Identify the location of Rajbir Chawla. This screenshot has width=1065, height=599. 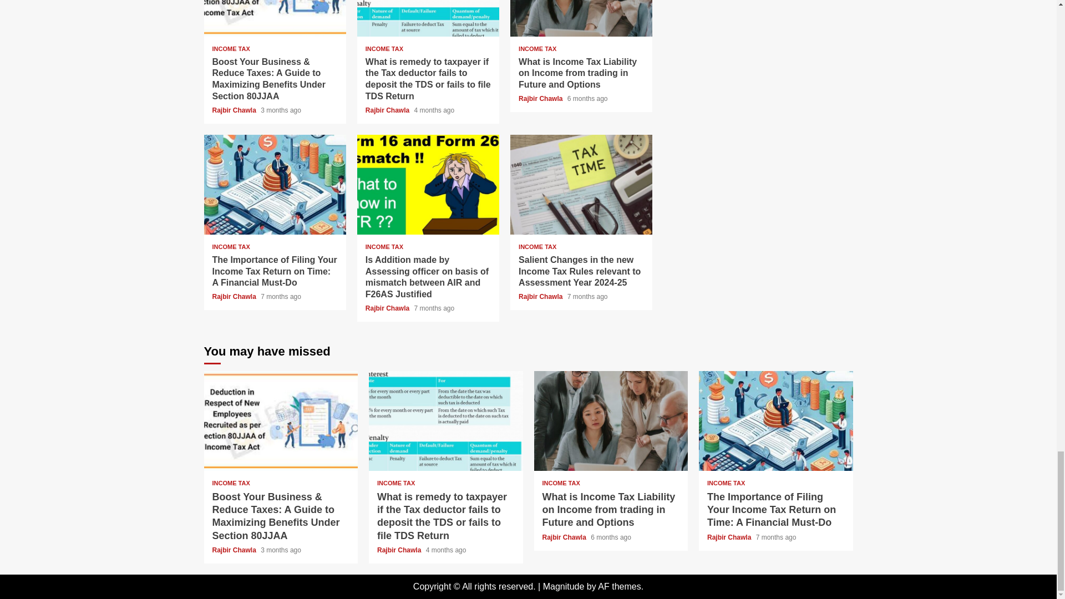
(541, 98).